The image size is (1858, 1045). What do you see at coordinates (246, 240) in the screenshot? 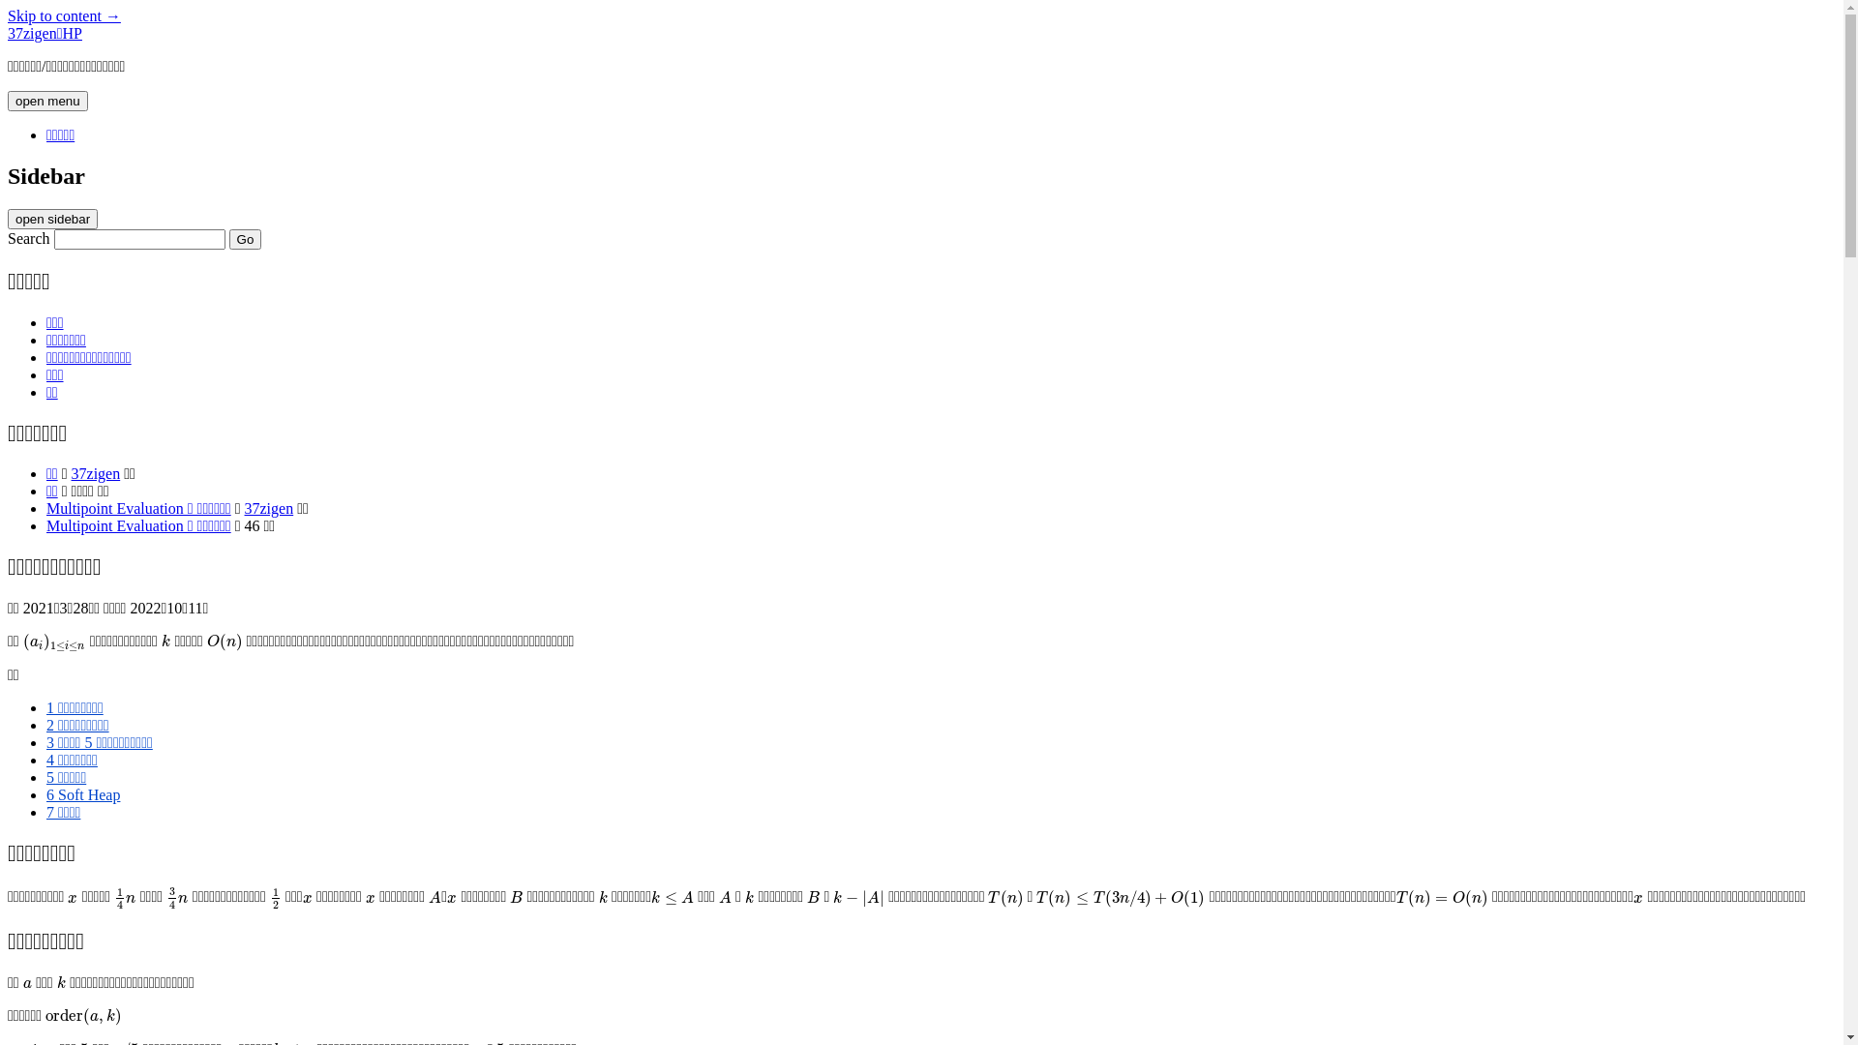
I see `Go` at bounding box center [246, 240].